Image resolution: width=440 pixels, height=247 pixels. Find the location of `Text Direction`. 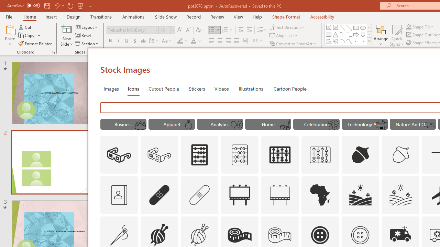

Text Direction is located at coordinates (287, 27).